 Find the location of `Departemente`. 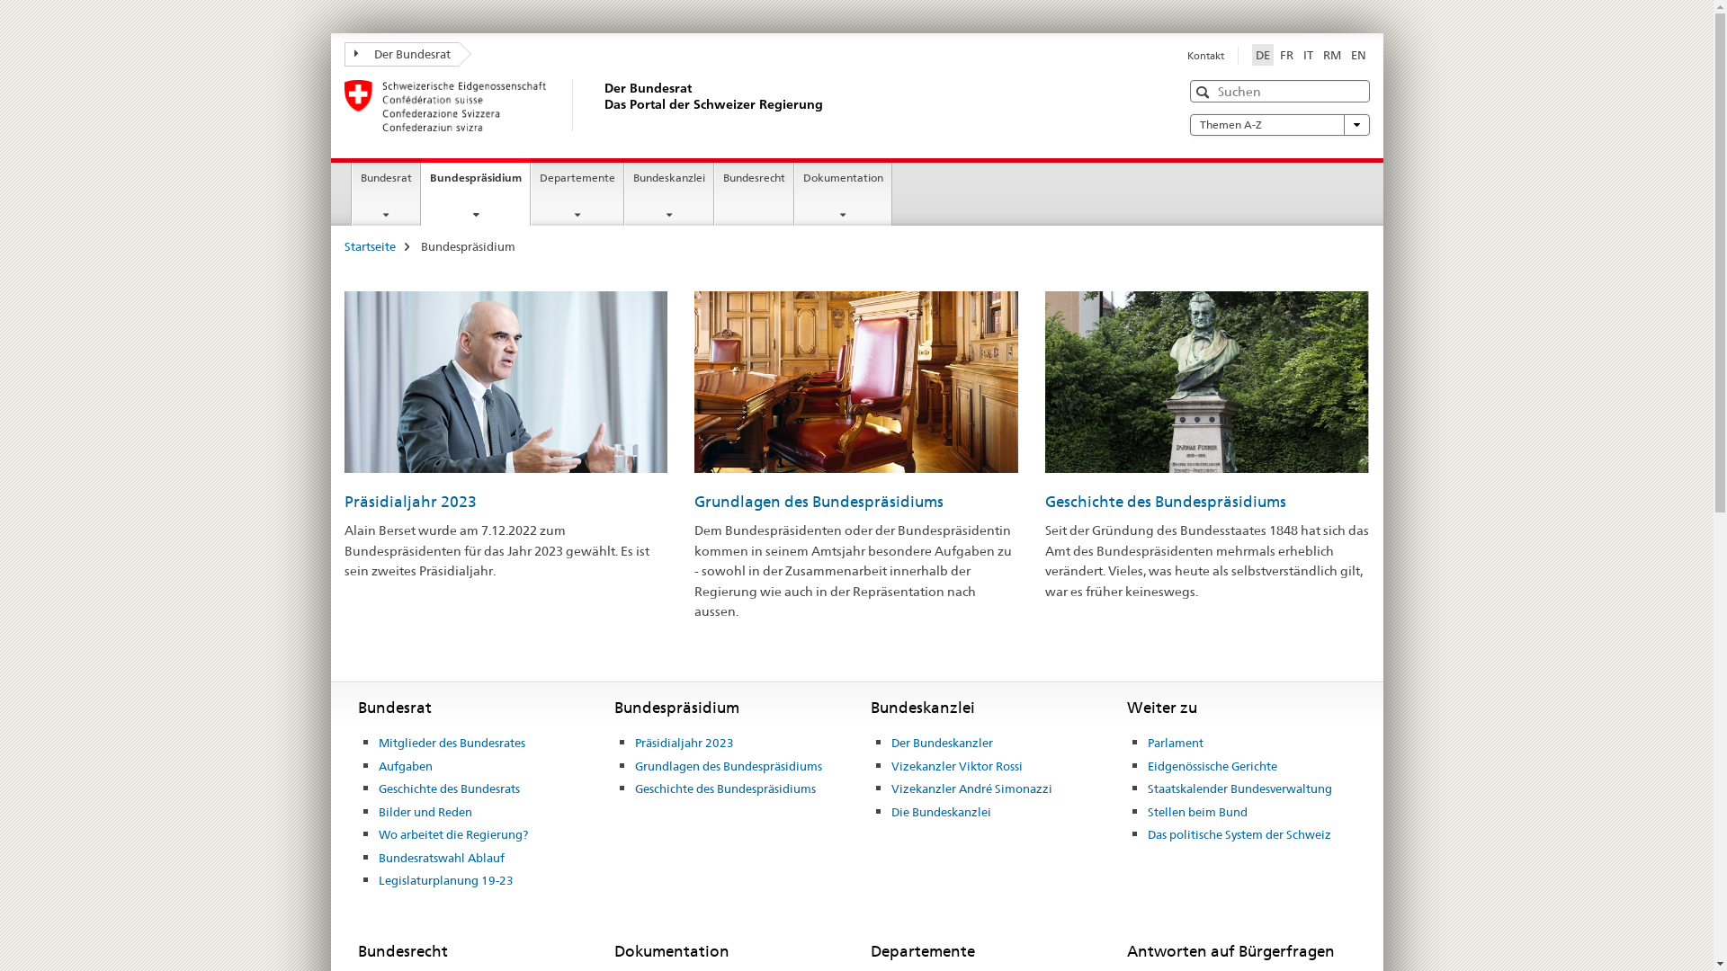

Departemente is located at coordinates (577, 194).